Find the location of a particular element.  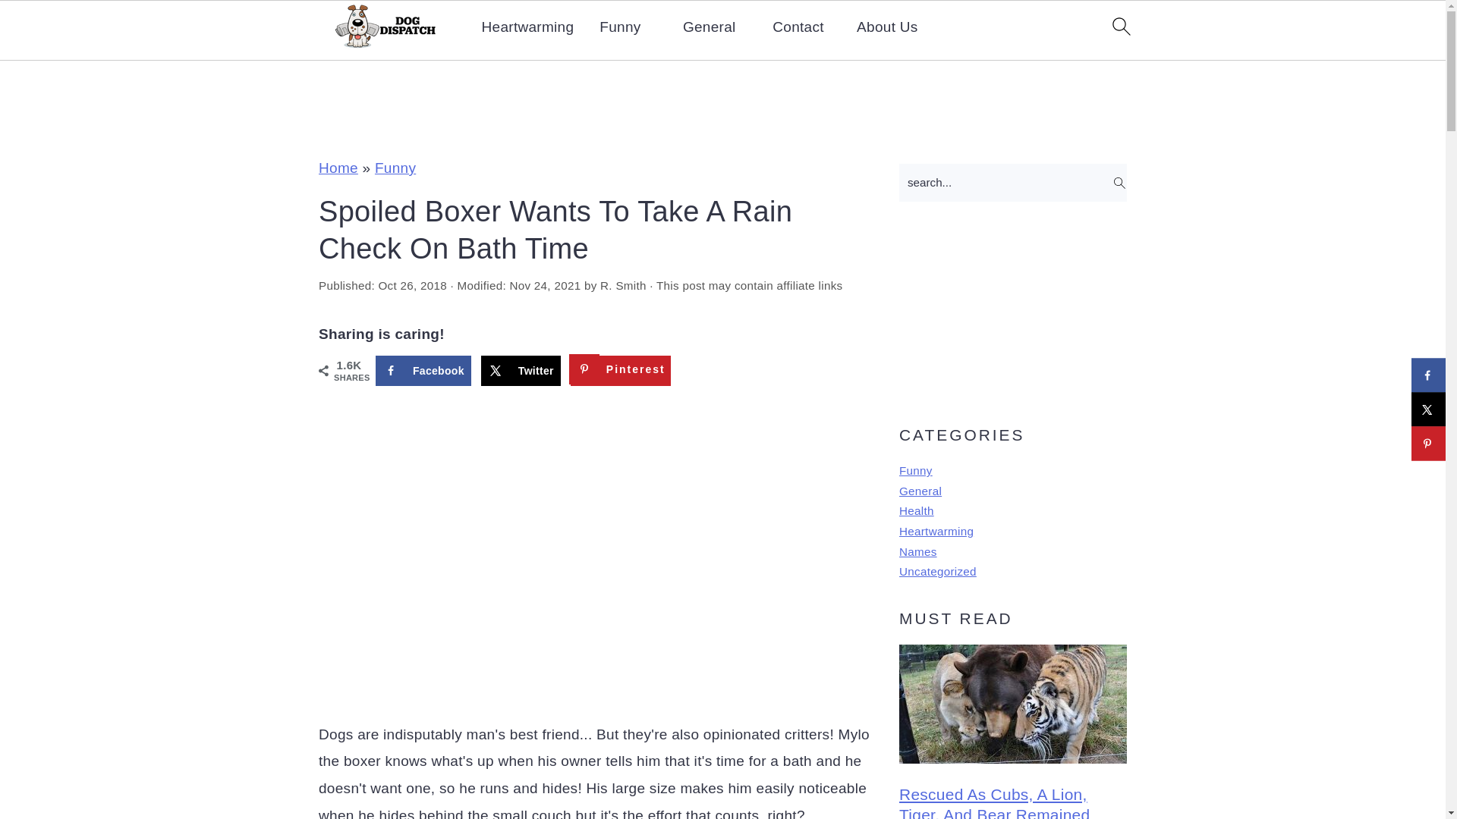

Save to Pinterest is located at coordinates (621, 370).